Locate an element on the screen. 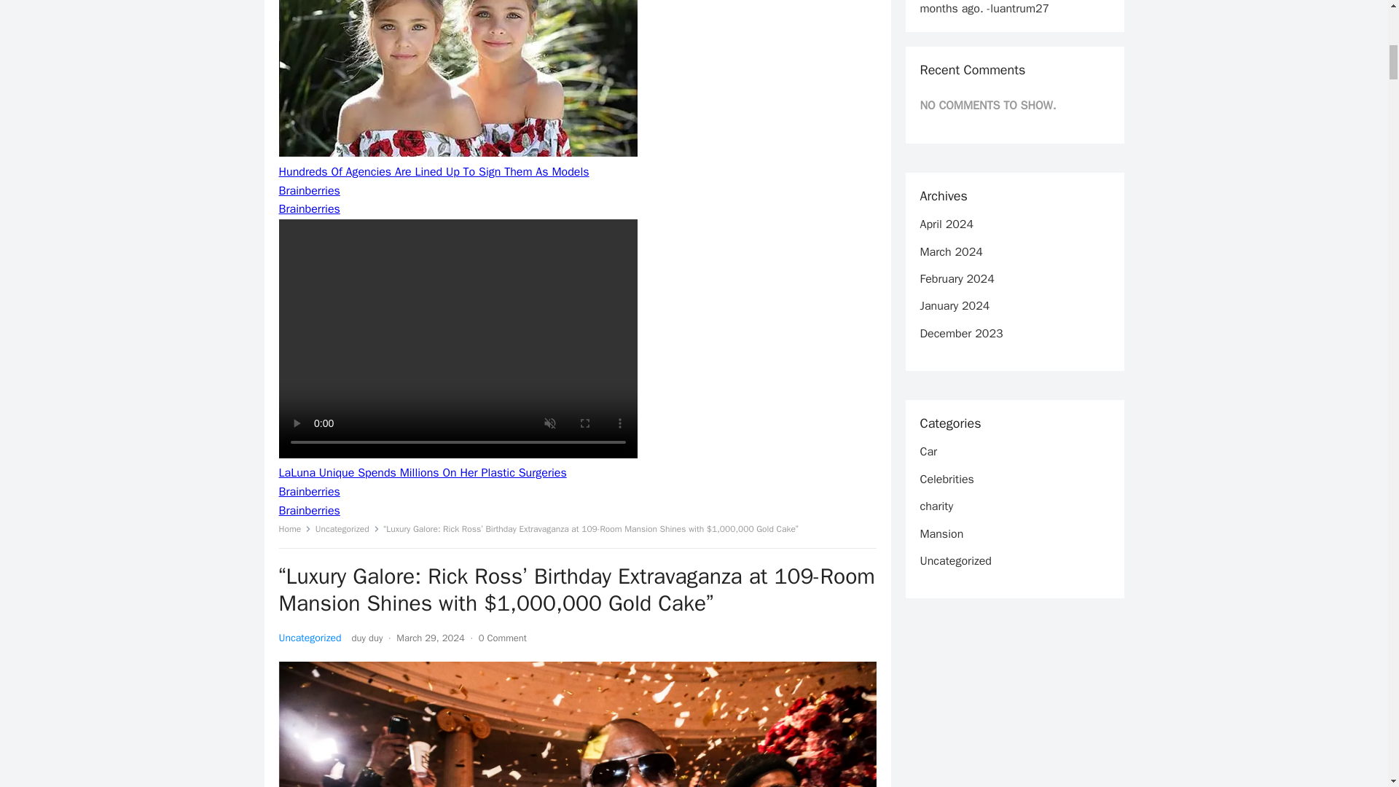 The height and width of the screenshot is (787, 1399). Uncategorized is located at coordinates (347, 529).